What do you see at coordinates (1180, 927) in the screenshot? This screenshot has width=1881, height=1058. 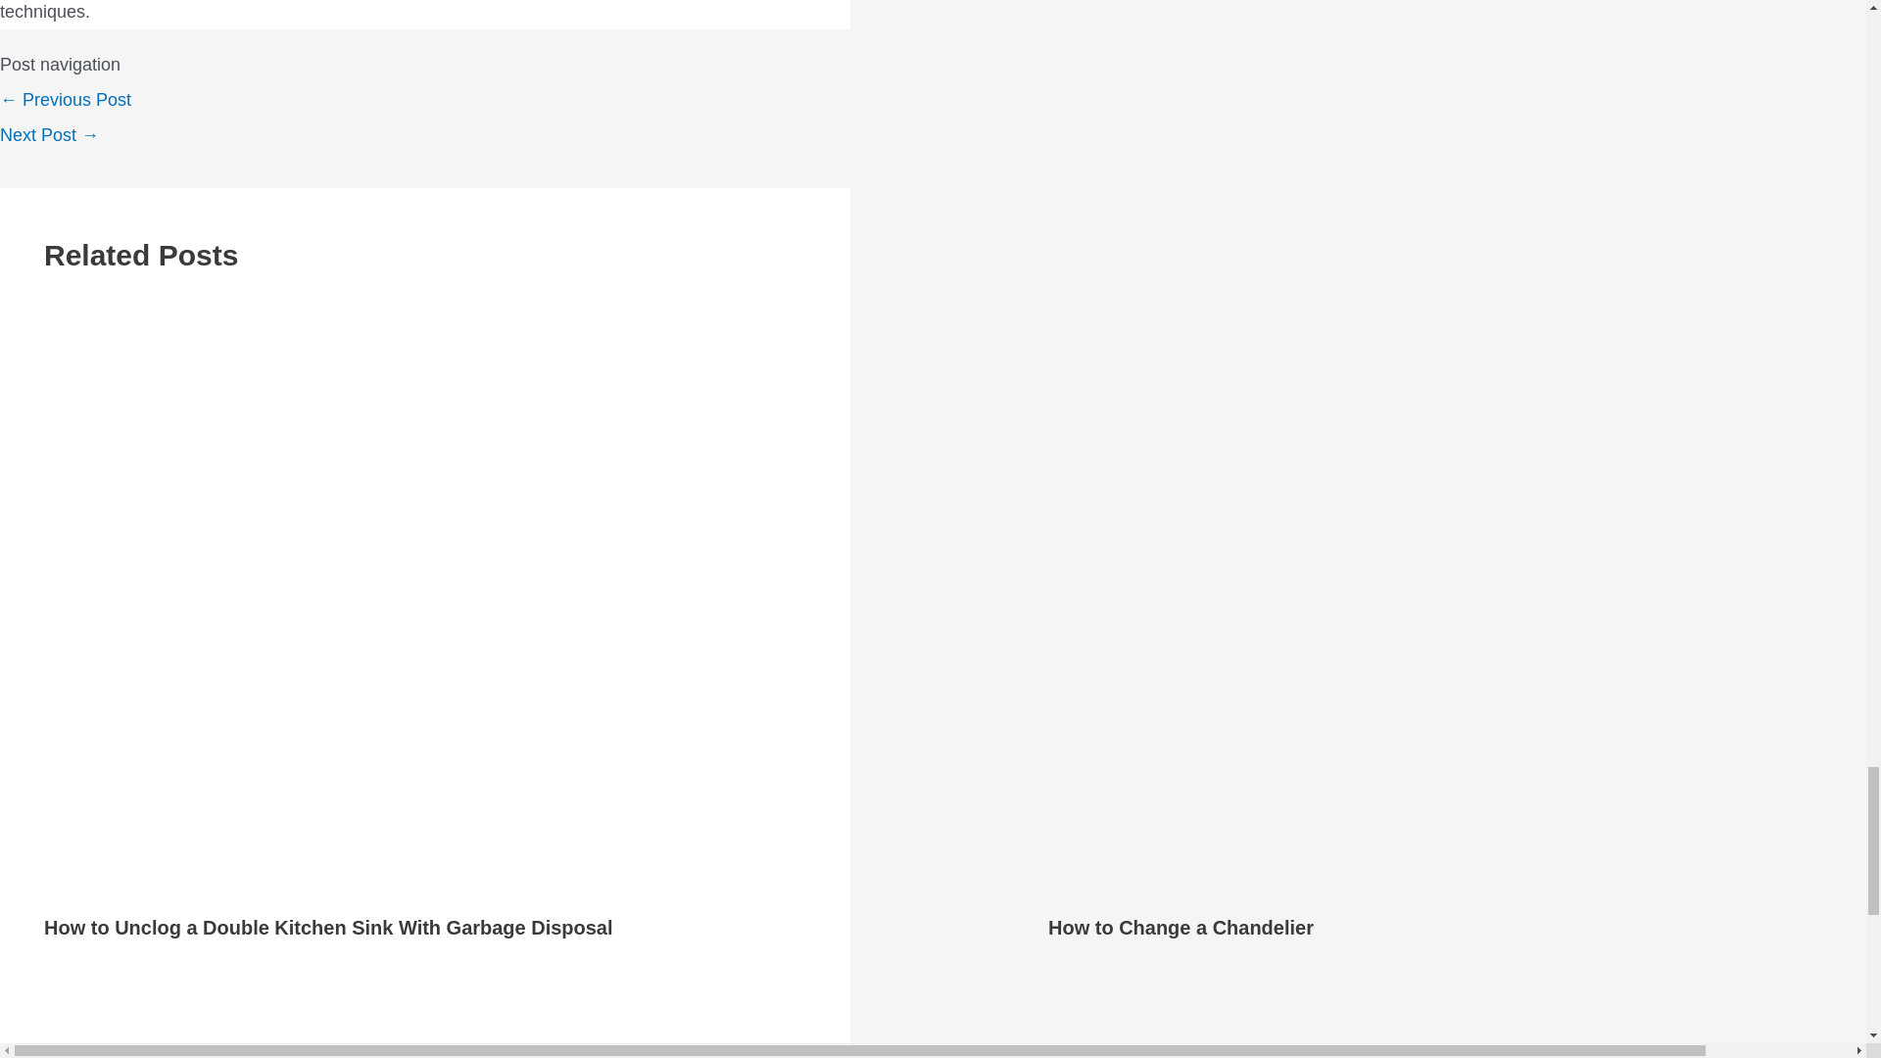 I see `How to Change a Chandelier` at bounding box center [1180, 927].